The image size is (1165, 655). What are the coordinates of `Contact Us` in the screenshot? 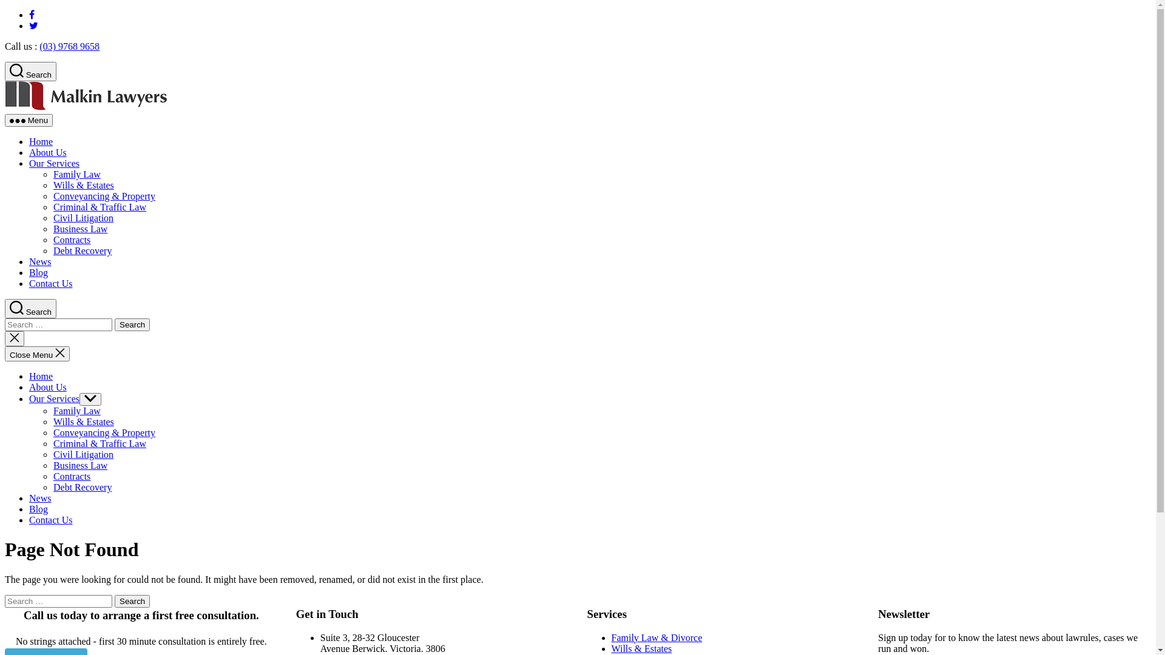 It's located at (51, 284).